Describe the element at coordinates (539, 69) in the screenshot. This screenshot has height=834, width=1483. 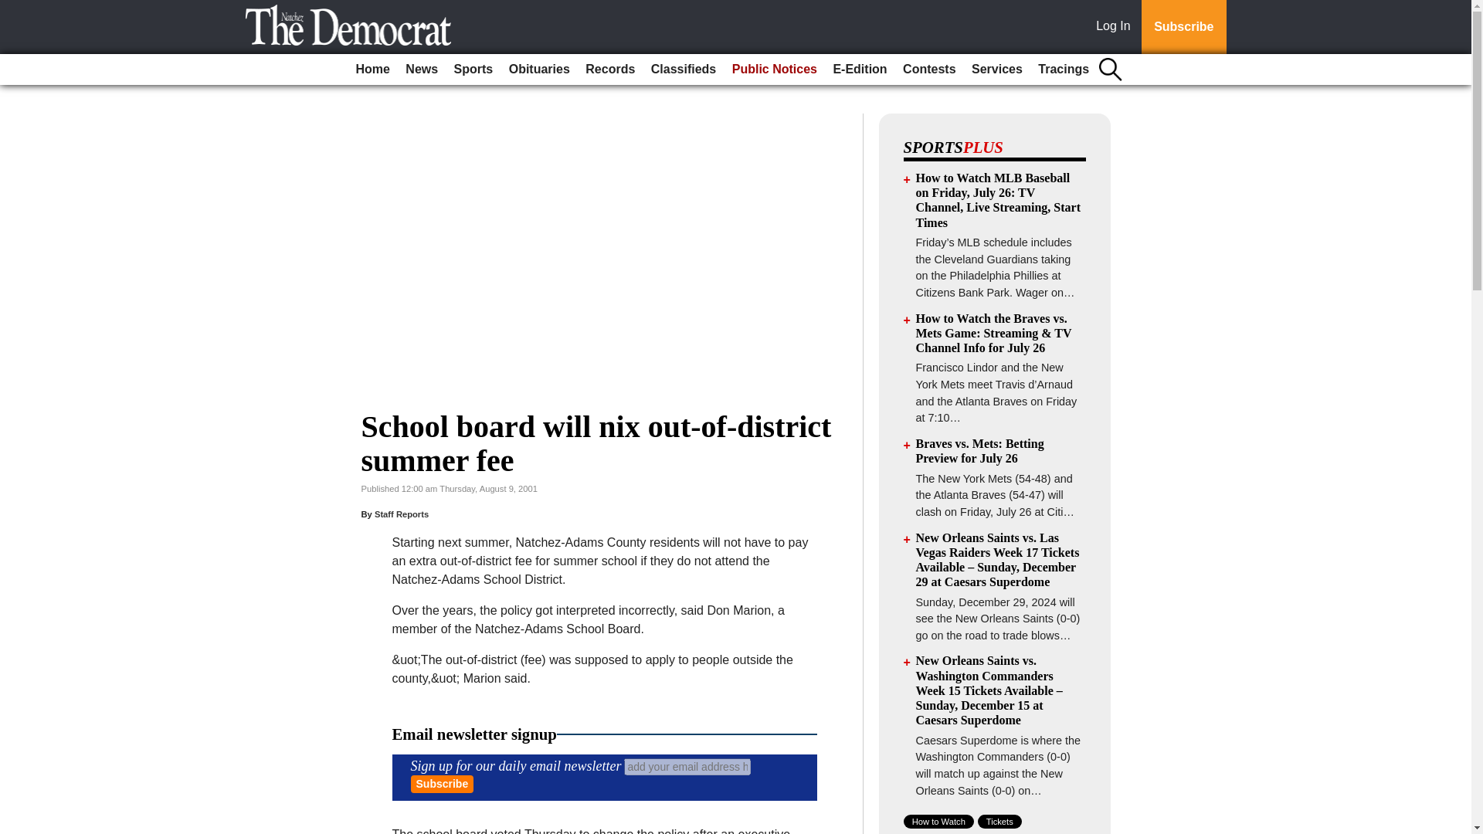
I see `Obituaries` at that location.